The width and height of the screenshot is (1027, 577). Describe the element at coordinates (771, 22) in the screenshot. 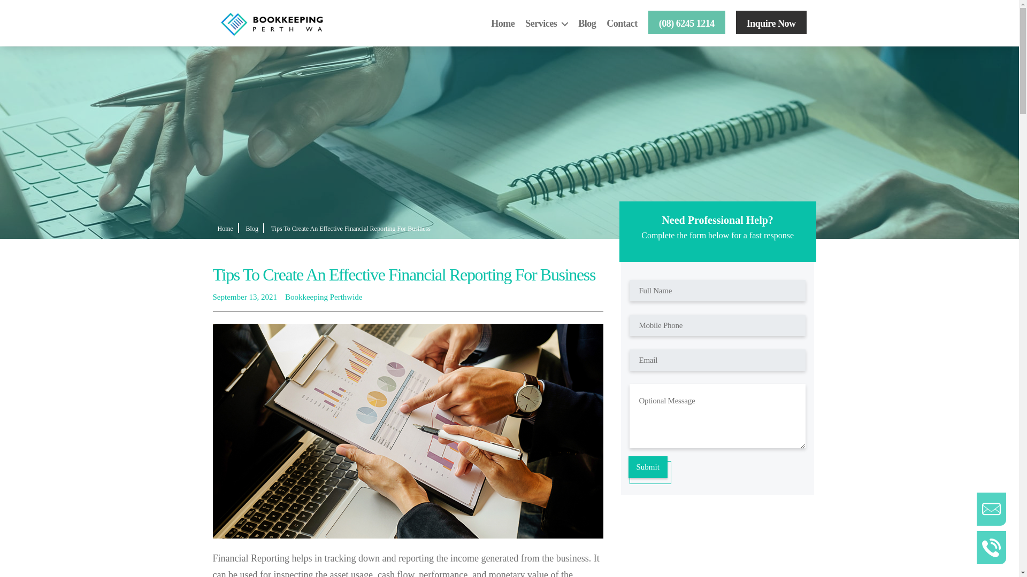

I see `Inquire Now` at that location.